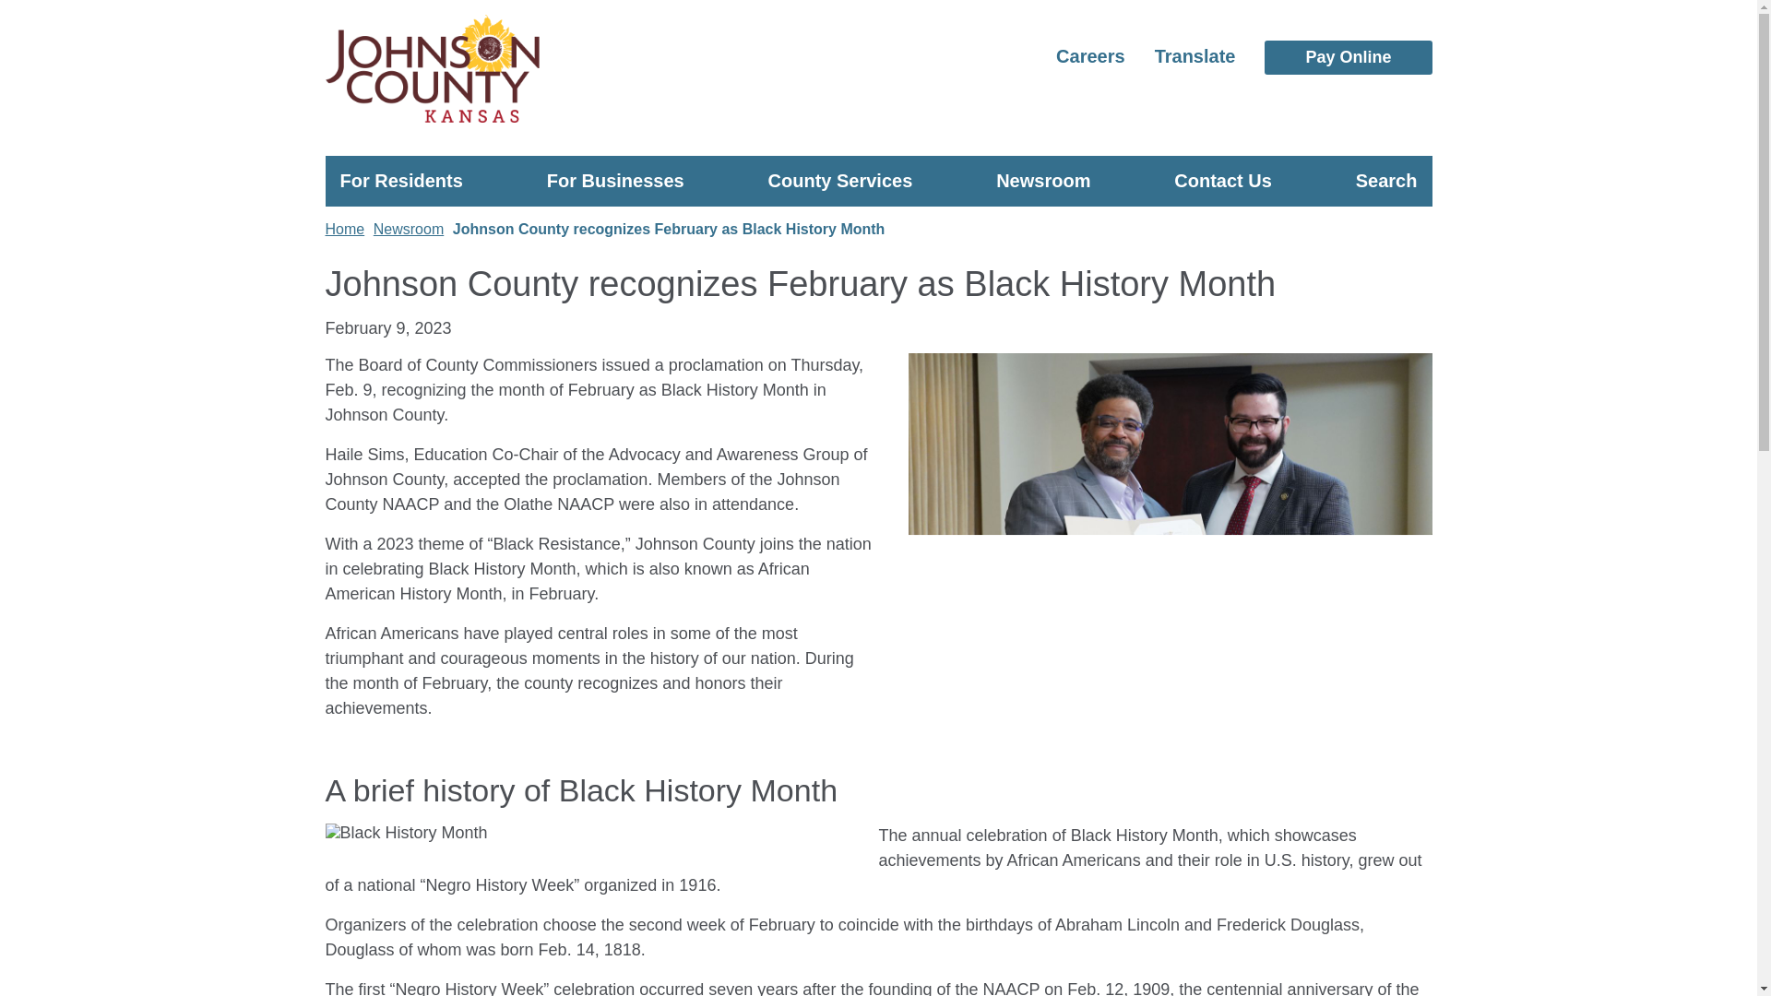 The image size is (1771, 996). I want to click on List of County Services, so click(948, 232).